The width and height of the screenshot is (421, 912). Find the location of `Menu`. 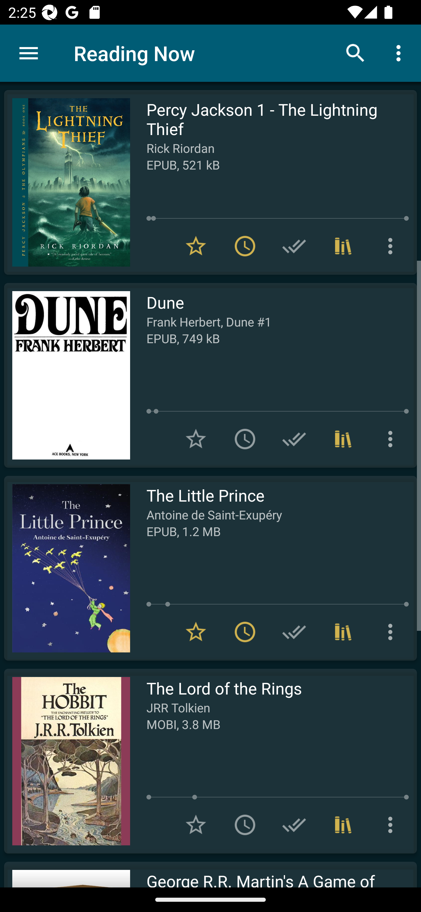

Menu is located at coordinates (29, 53).